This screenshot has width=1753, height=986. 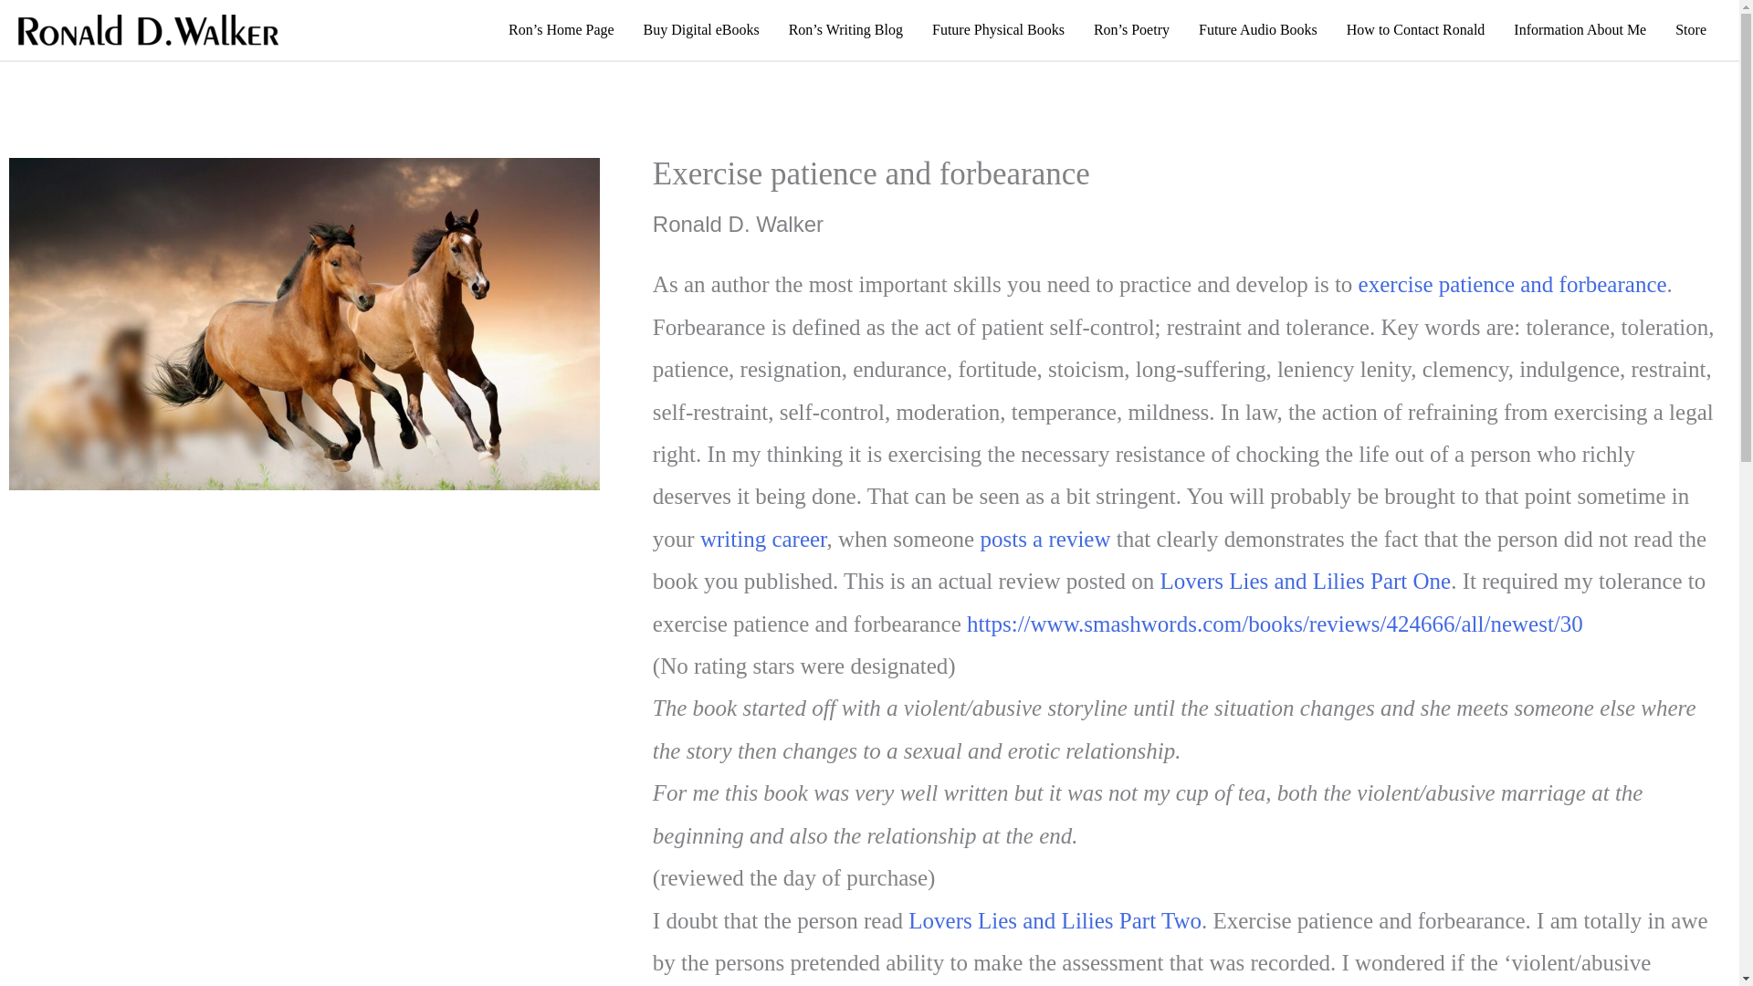 I want to click on Lovers Lies and Lilies Part Two, so click(x=1054, y=920).